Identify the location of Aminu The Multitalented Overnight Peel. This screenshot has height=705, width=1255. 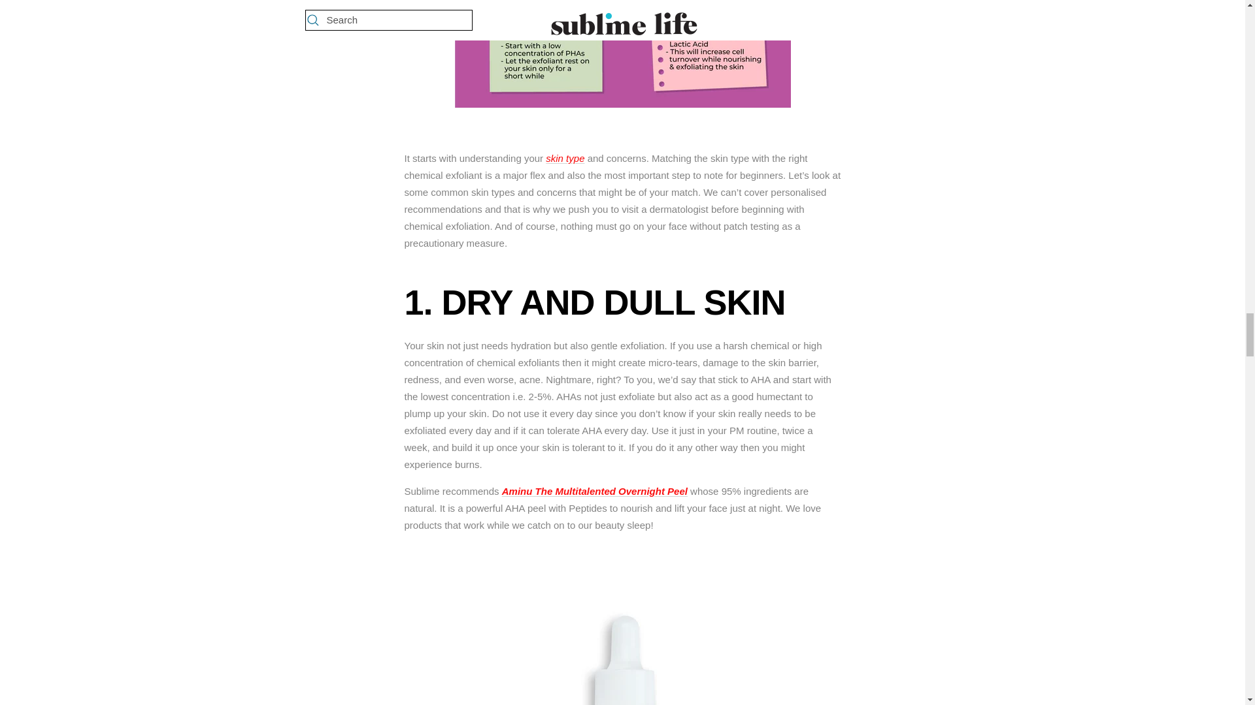
(595, 491).